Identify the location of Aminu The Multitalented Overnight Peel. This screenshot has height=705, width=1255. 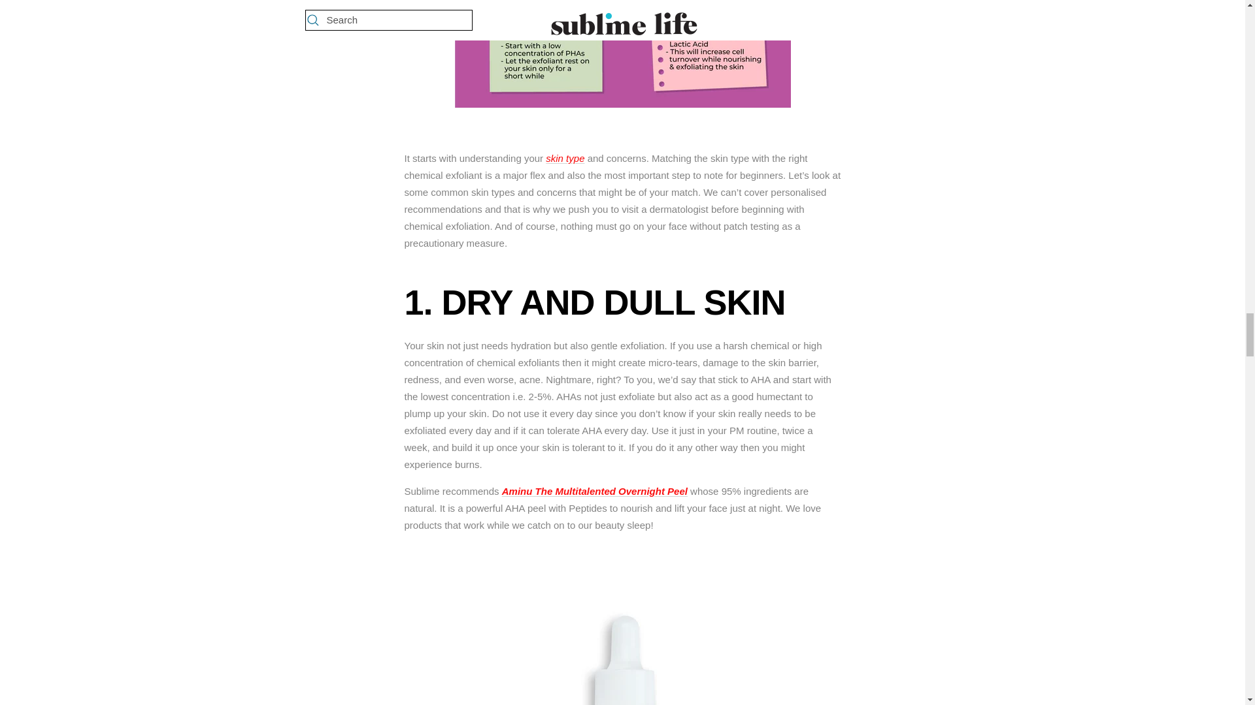
(595, 491).